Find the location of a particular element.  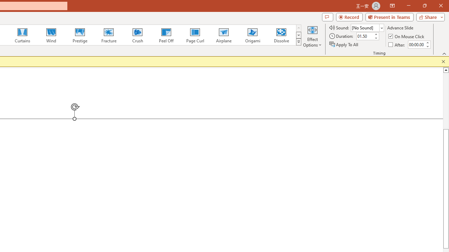

Page Curl is located at coordinates (195, 35).